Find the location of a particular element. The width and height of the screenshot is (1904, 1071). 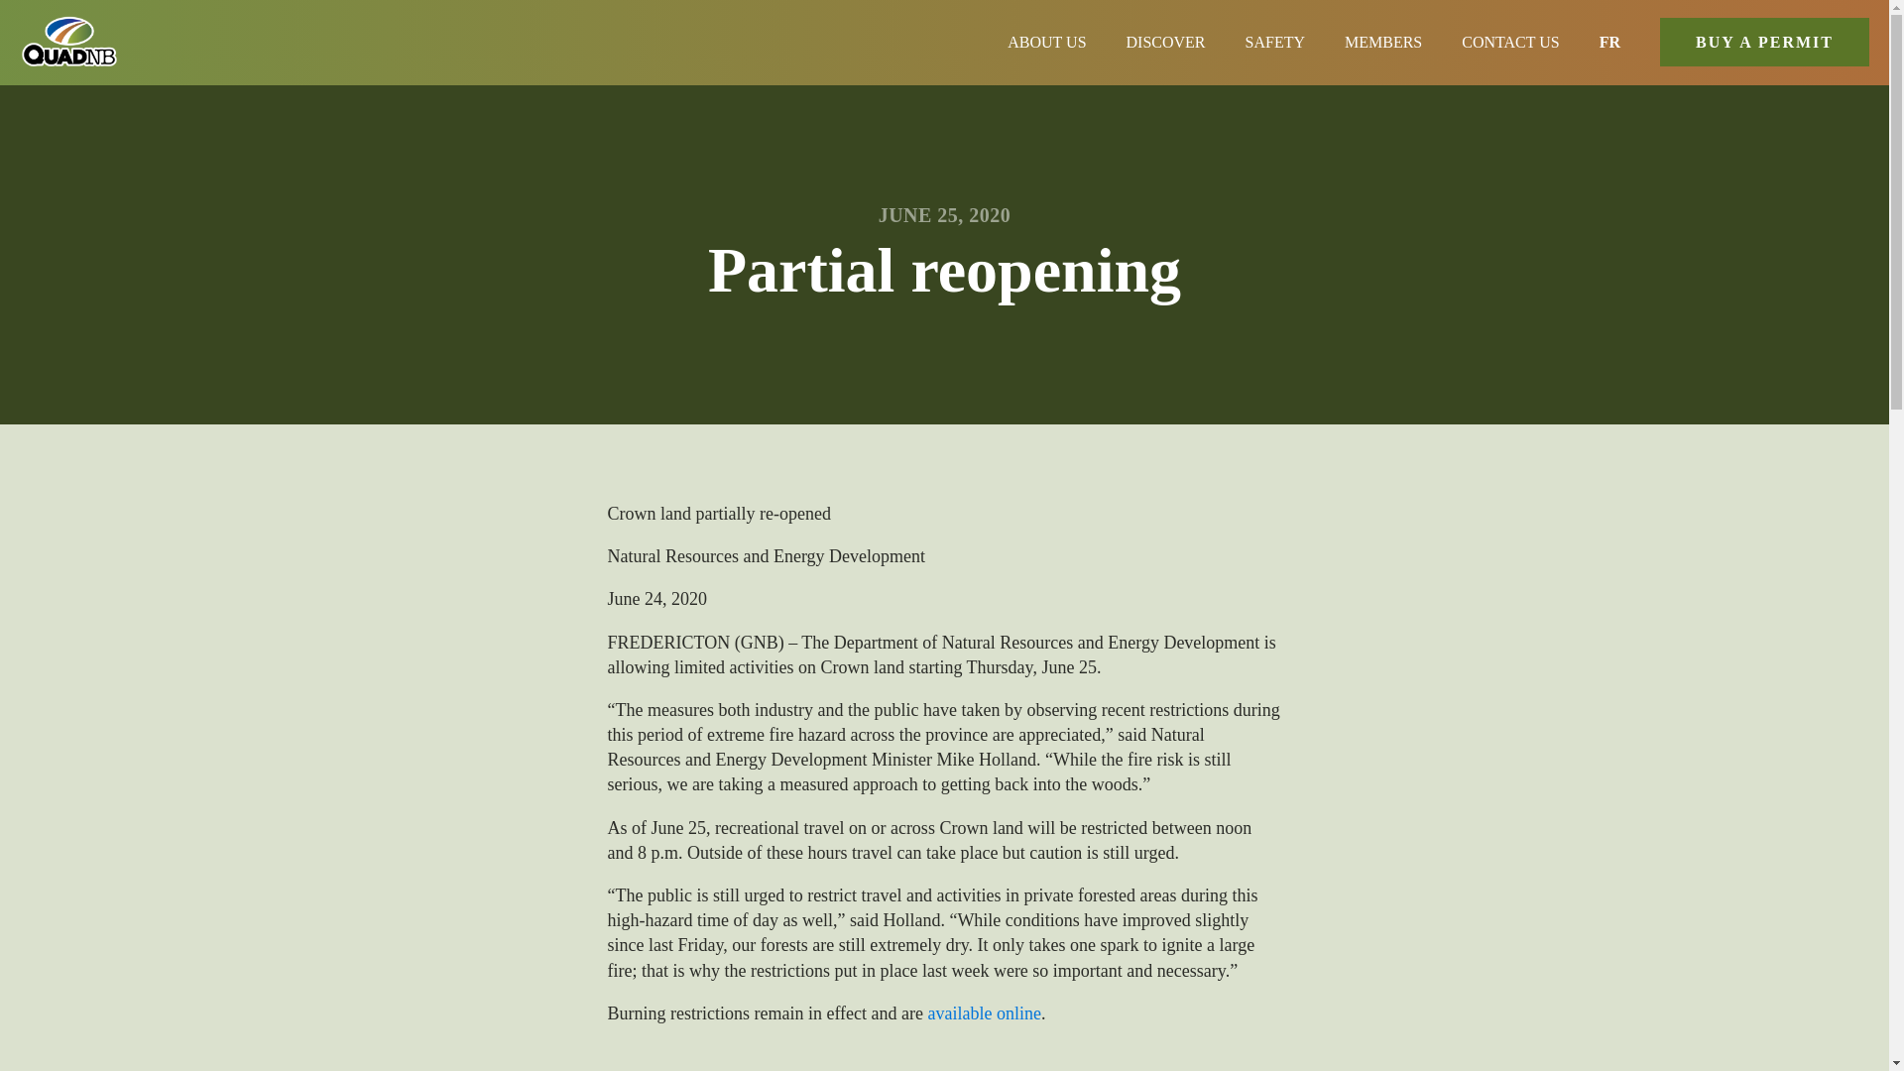

SAFETY is located at coordinates (1275, 43).